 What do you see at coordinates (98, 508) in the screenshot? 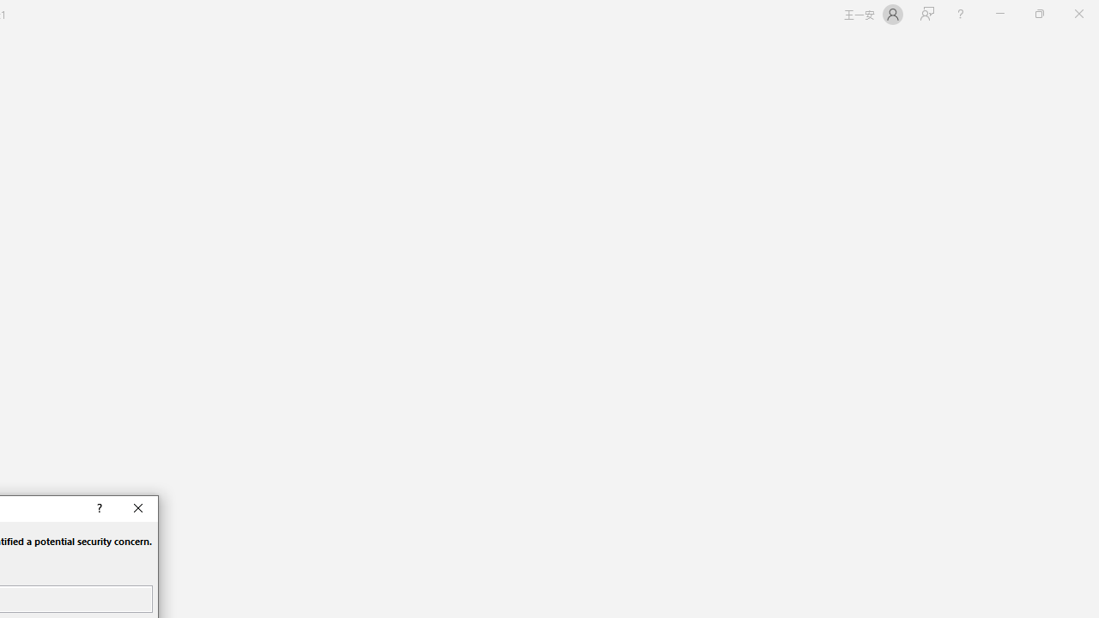
I see `Context help` at bounding box center [98, 508].